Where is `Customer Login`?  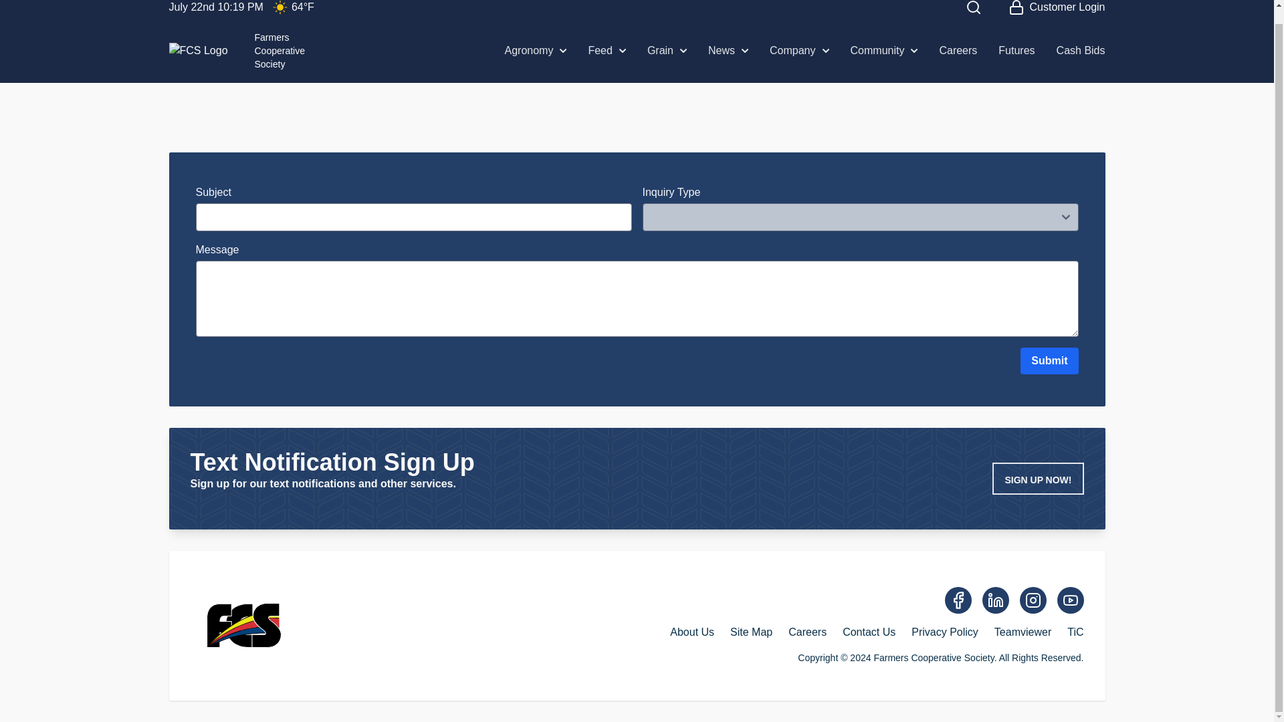 Customer Login is located at coordinates (728, 50).